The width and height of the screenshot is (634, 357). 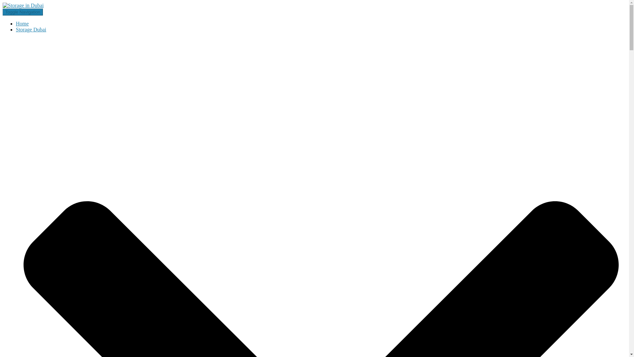 What do you see at coordinates (22, 12) in the screenshot?
I see `Toggle Navigation` at bounding box center [22, 12].